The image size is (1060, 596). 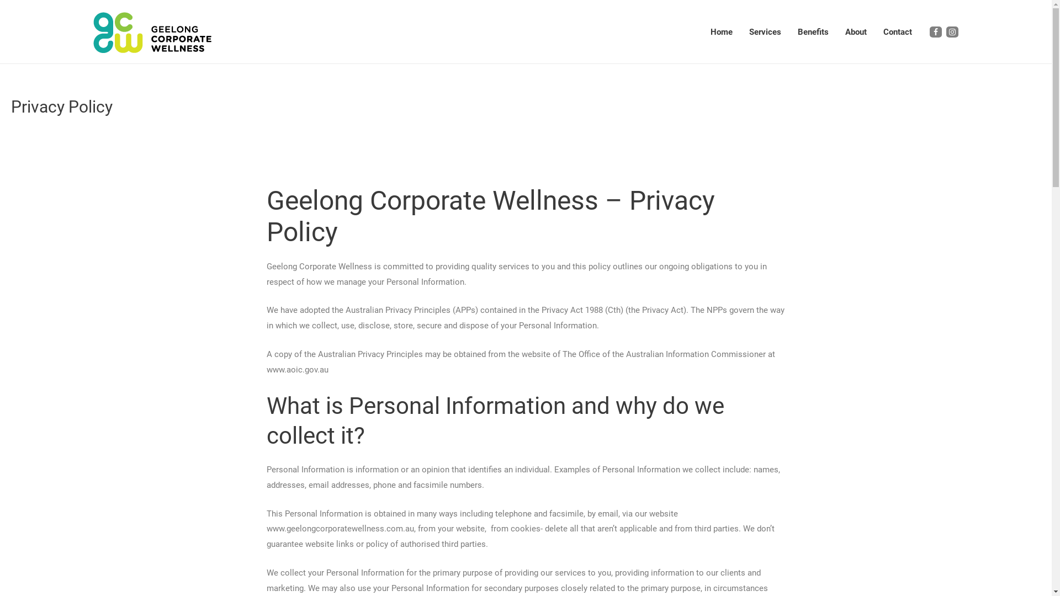 I want to click on Contact, so click(x=897, y=32).